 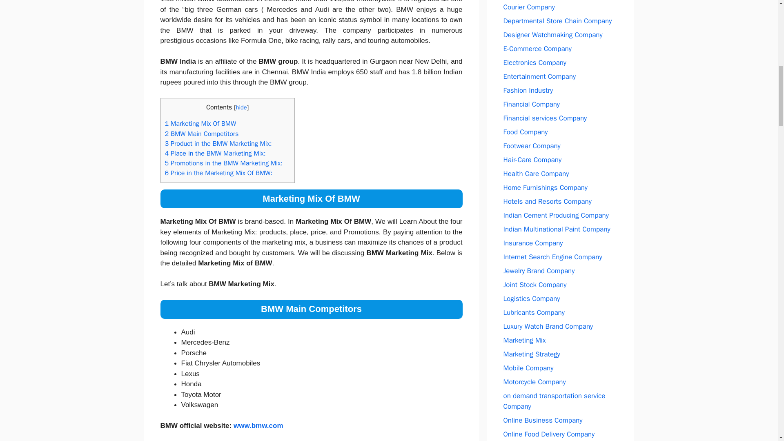 What do you see at coordinates (200, 123) in the screenshot?
I see `1 Marketing Mix Of BMW` at bounding box center [200, 123].